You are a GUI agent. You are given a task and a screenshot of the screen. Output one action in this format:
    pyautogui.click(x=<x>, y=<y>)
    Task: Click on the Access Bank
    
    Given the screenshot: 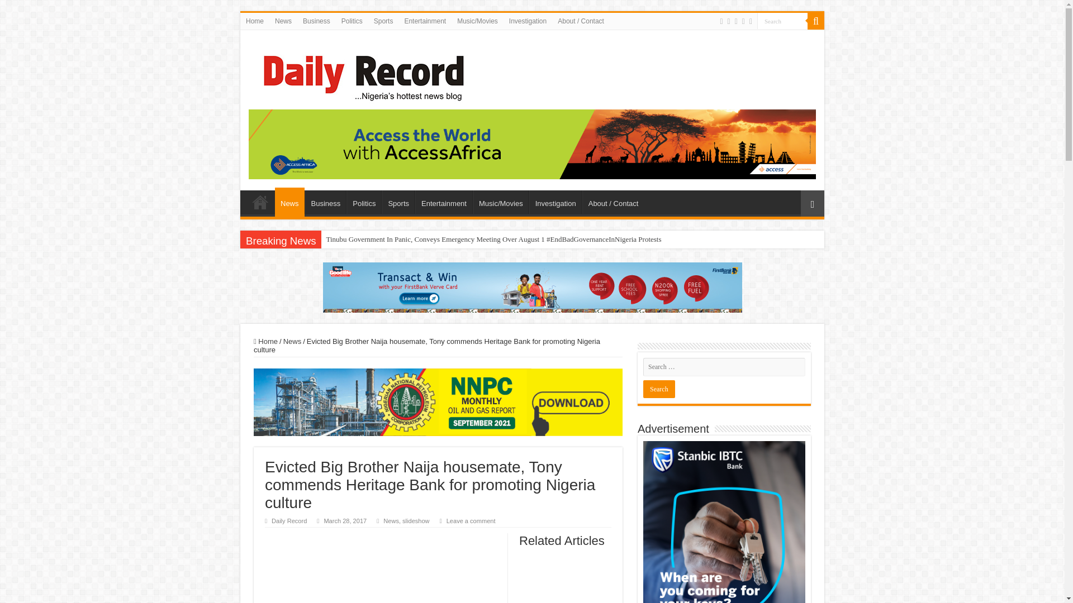 What is the action you would take?
    pyautogui.click(x=532, y=143)
    